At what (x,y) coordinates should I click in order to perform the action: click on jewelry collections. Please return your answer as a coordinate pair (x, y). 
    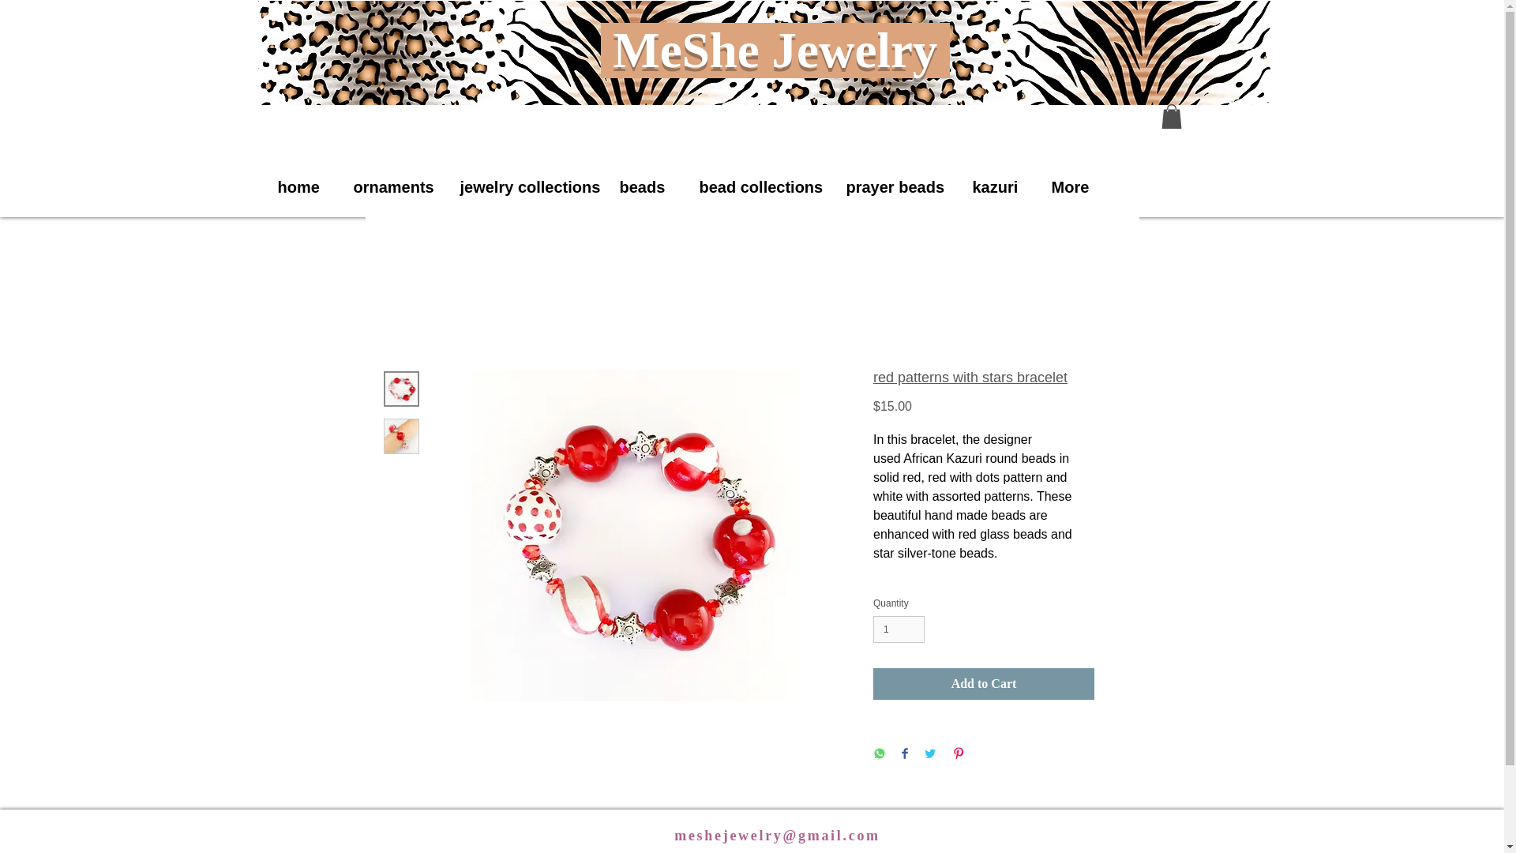
    Looking at the image, I should click on (520, 186).